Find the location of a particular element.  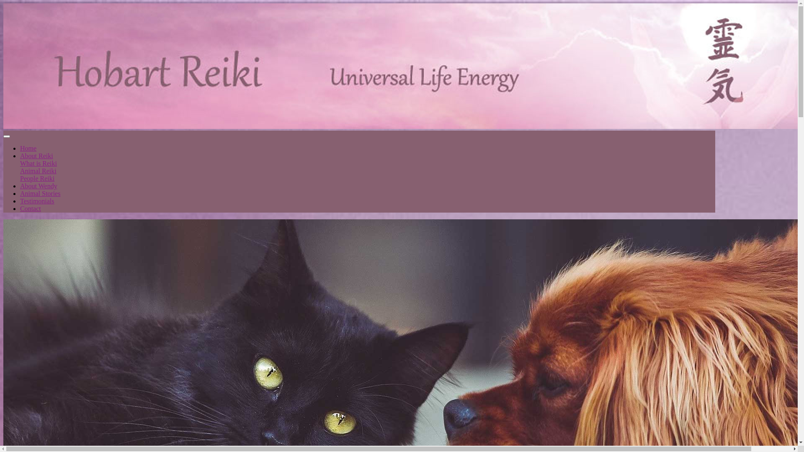

What is Reiki is located at coordinates (39, 163).